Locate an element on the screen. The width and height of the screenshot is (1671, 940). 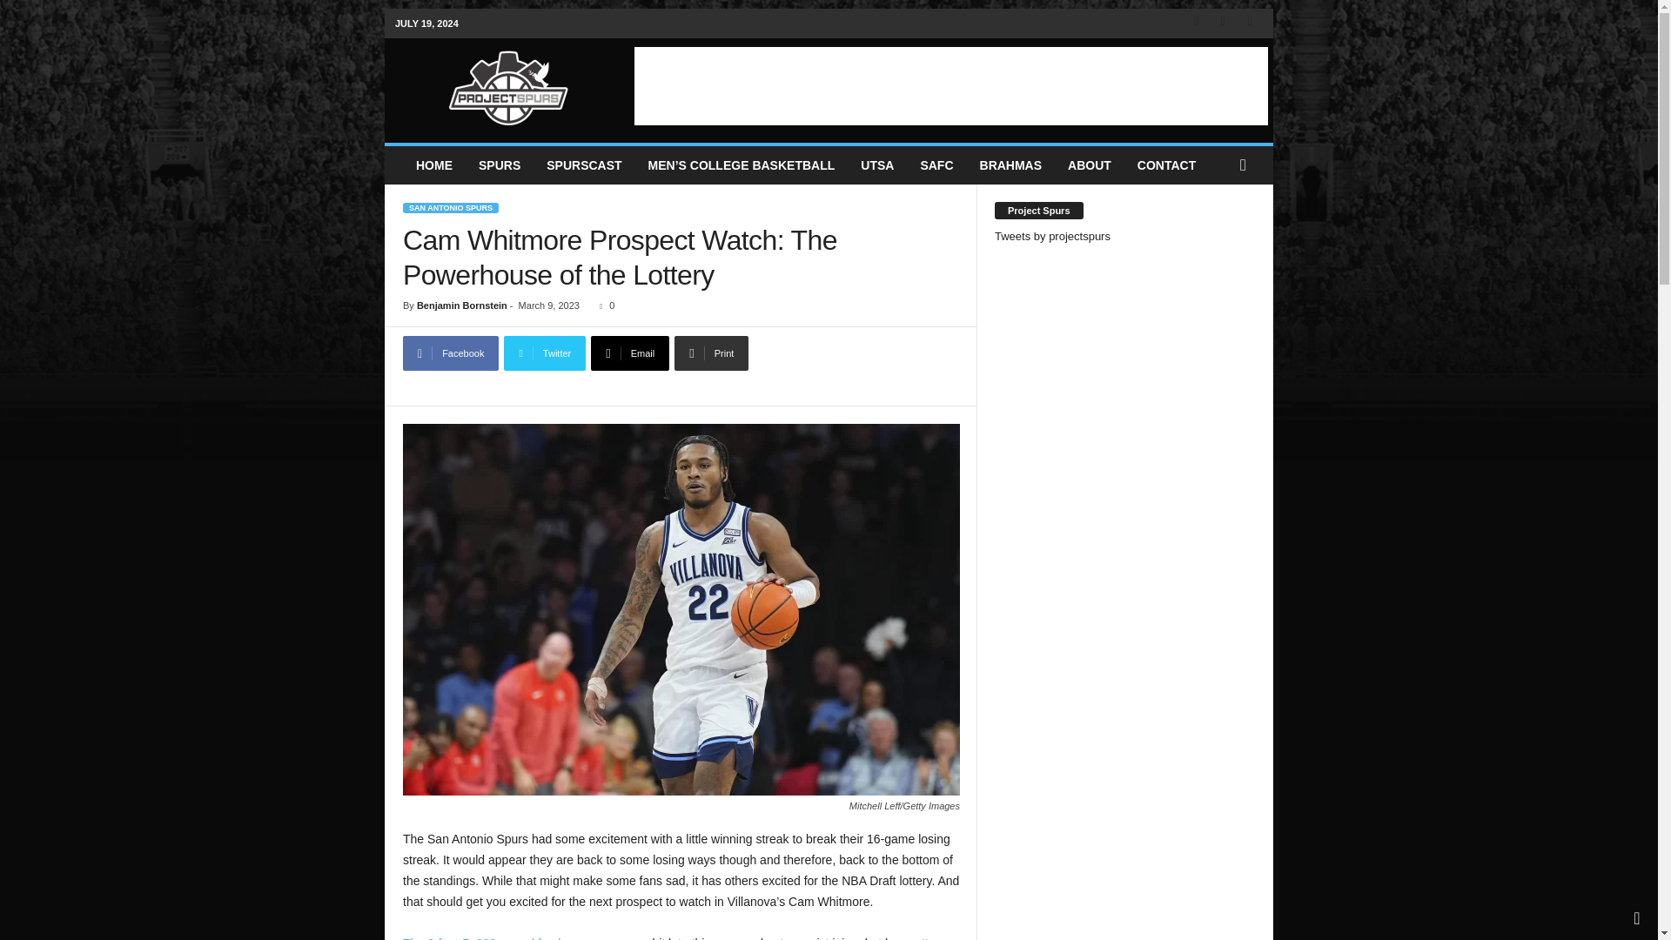
Facebook is located at coordinates (450, 352).